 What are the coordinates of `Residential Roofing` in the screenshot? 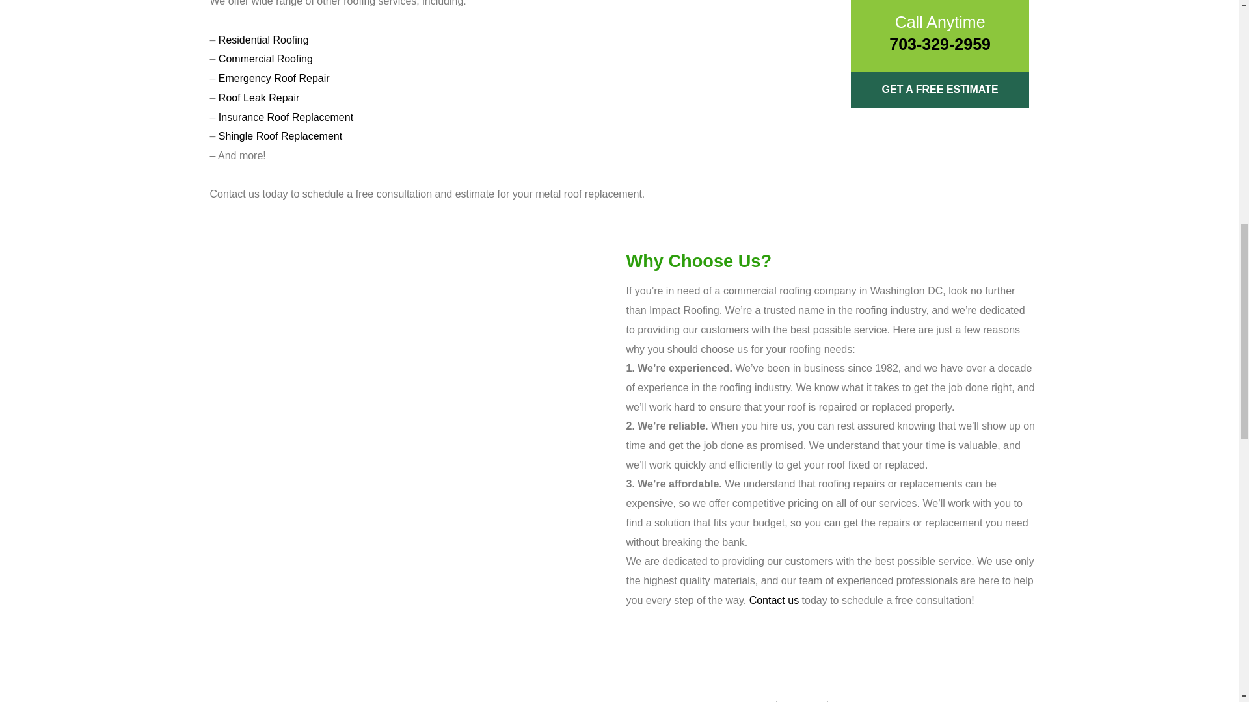 It's located at (263, 40).